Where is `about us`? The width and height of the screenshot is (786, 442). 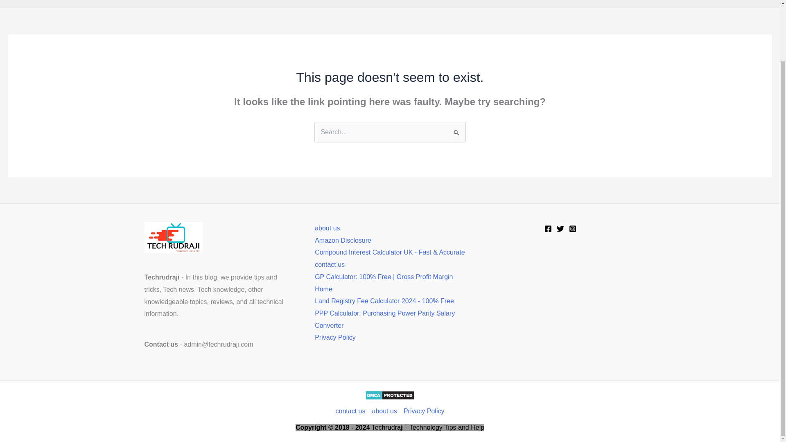
about us is located at coordinates (327, 228).